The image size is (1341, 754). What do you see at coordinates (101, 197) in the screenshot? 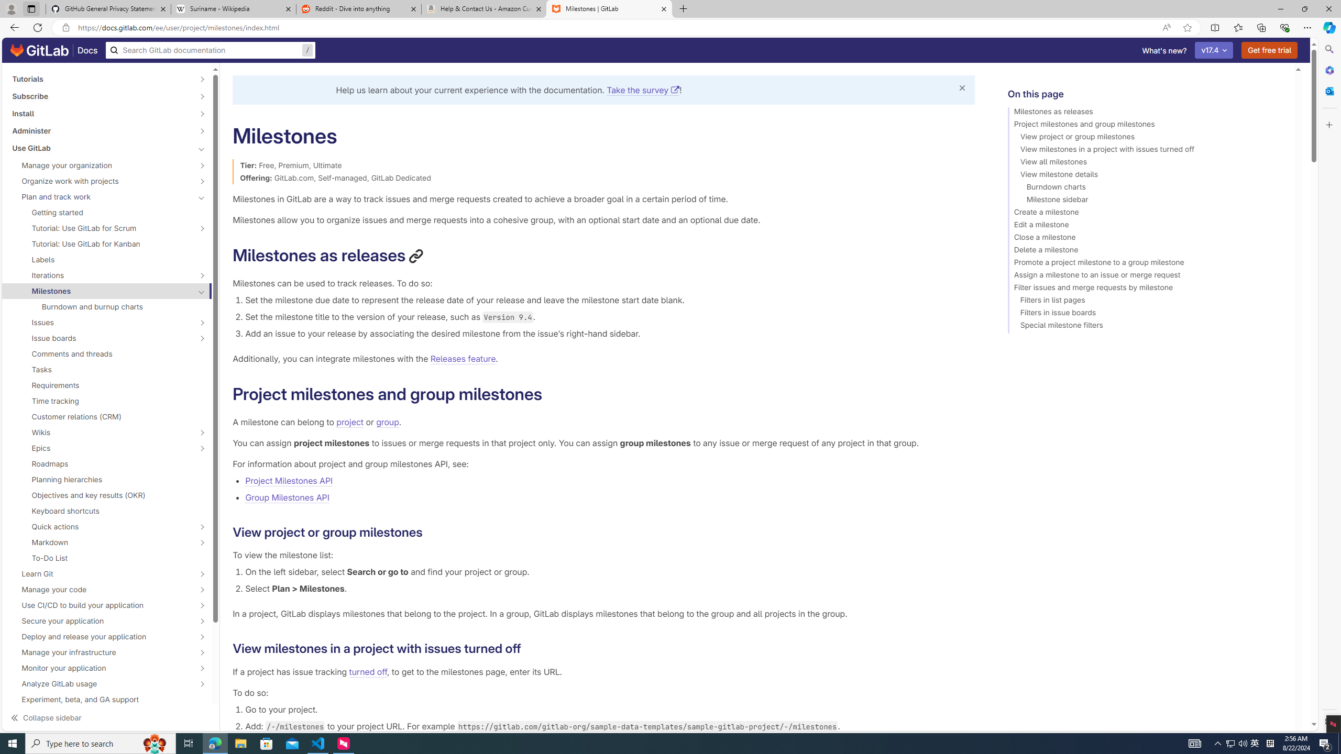
I see `Plan and track work` at bounding box center [101, 197].